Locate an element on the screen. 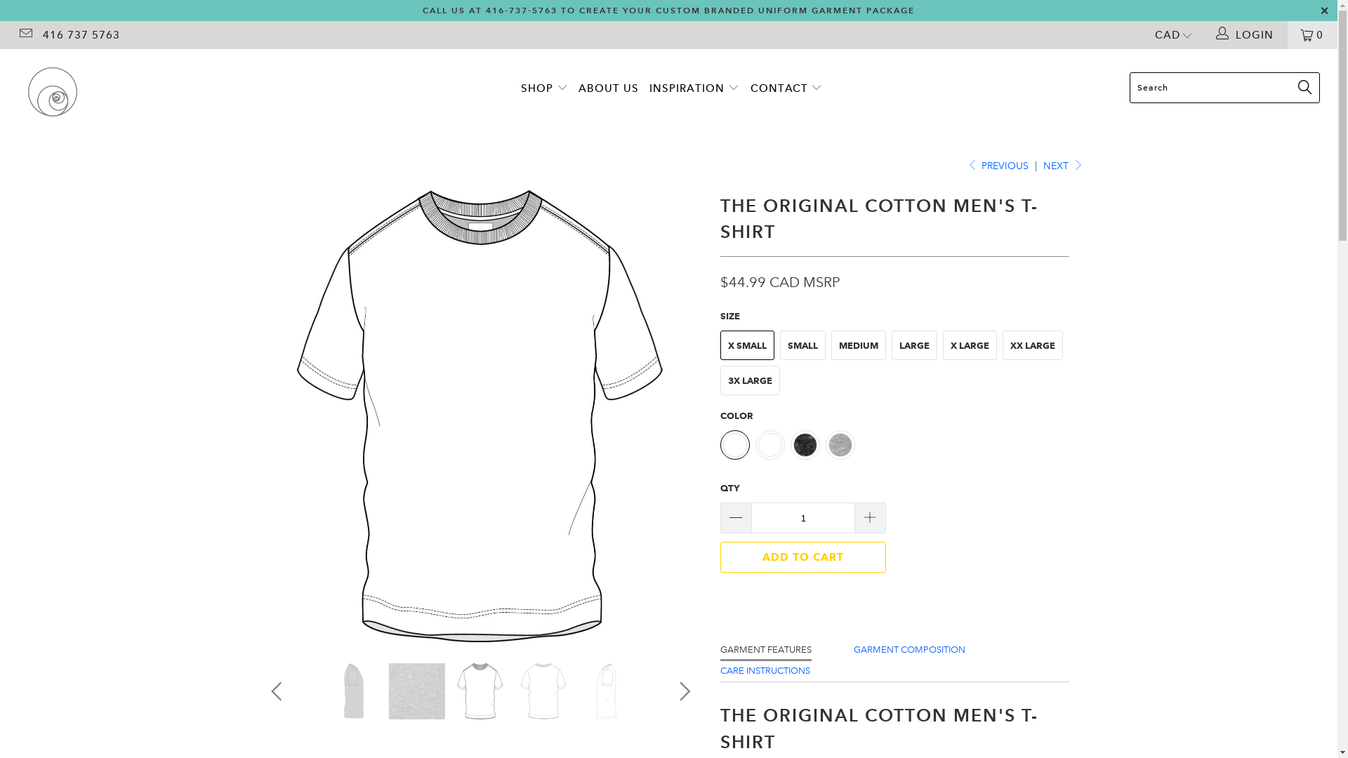 The width and height of the screenshot is (1348, 758). LOGIN is located at coordinates (1246, 35).